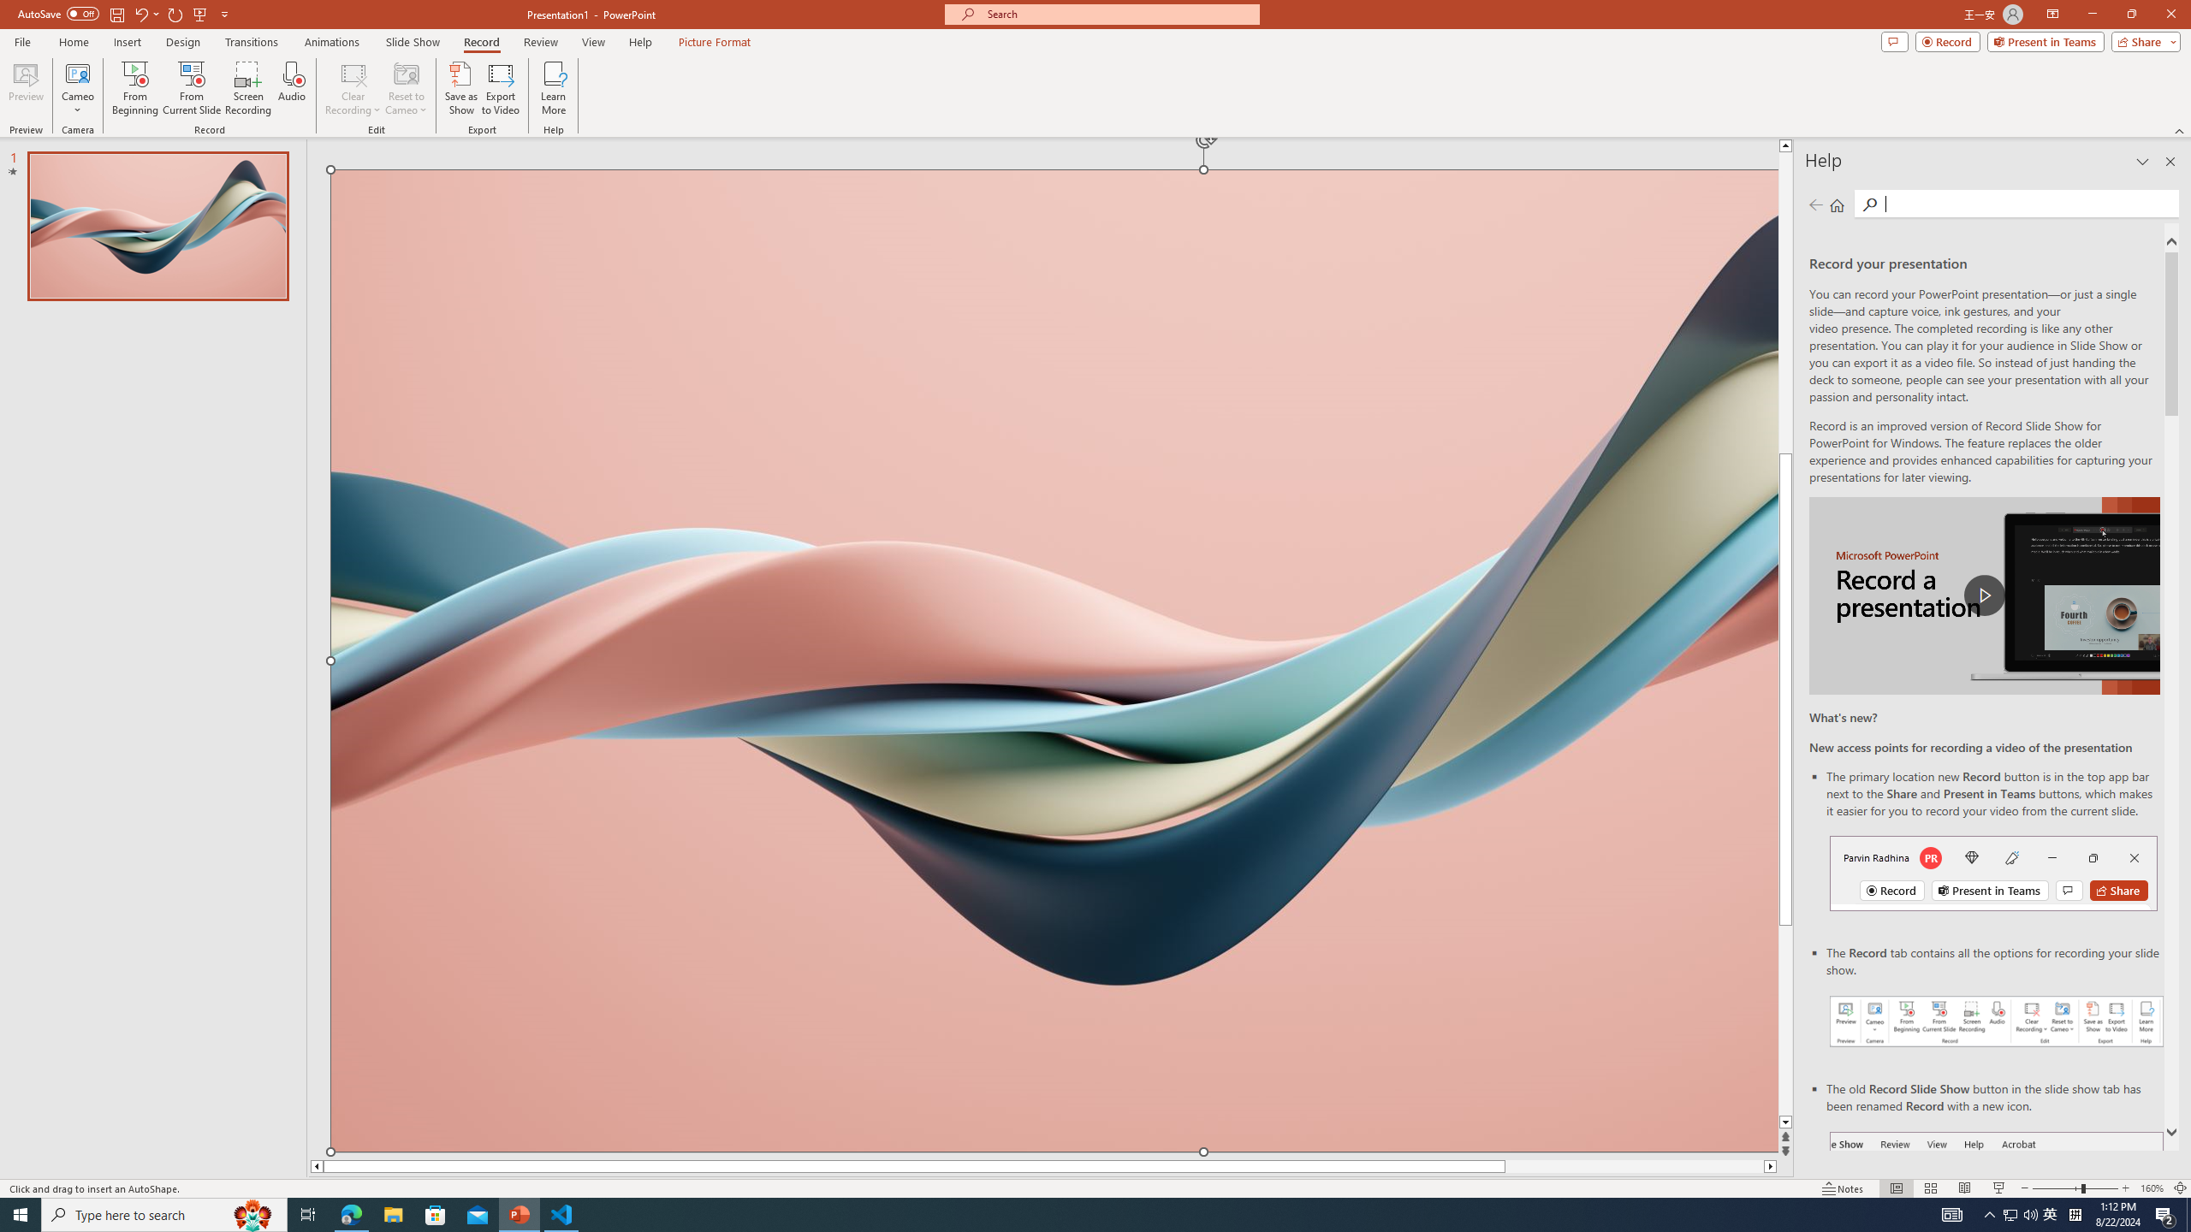 This screenshot has height=1232, width=2191. Describe the element at coordinates (1785, 1021) in the screenshot. I see `Page down` at that location.